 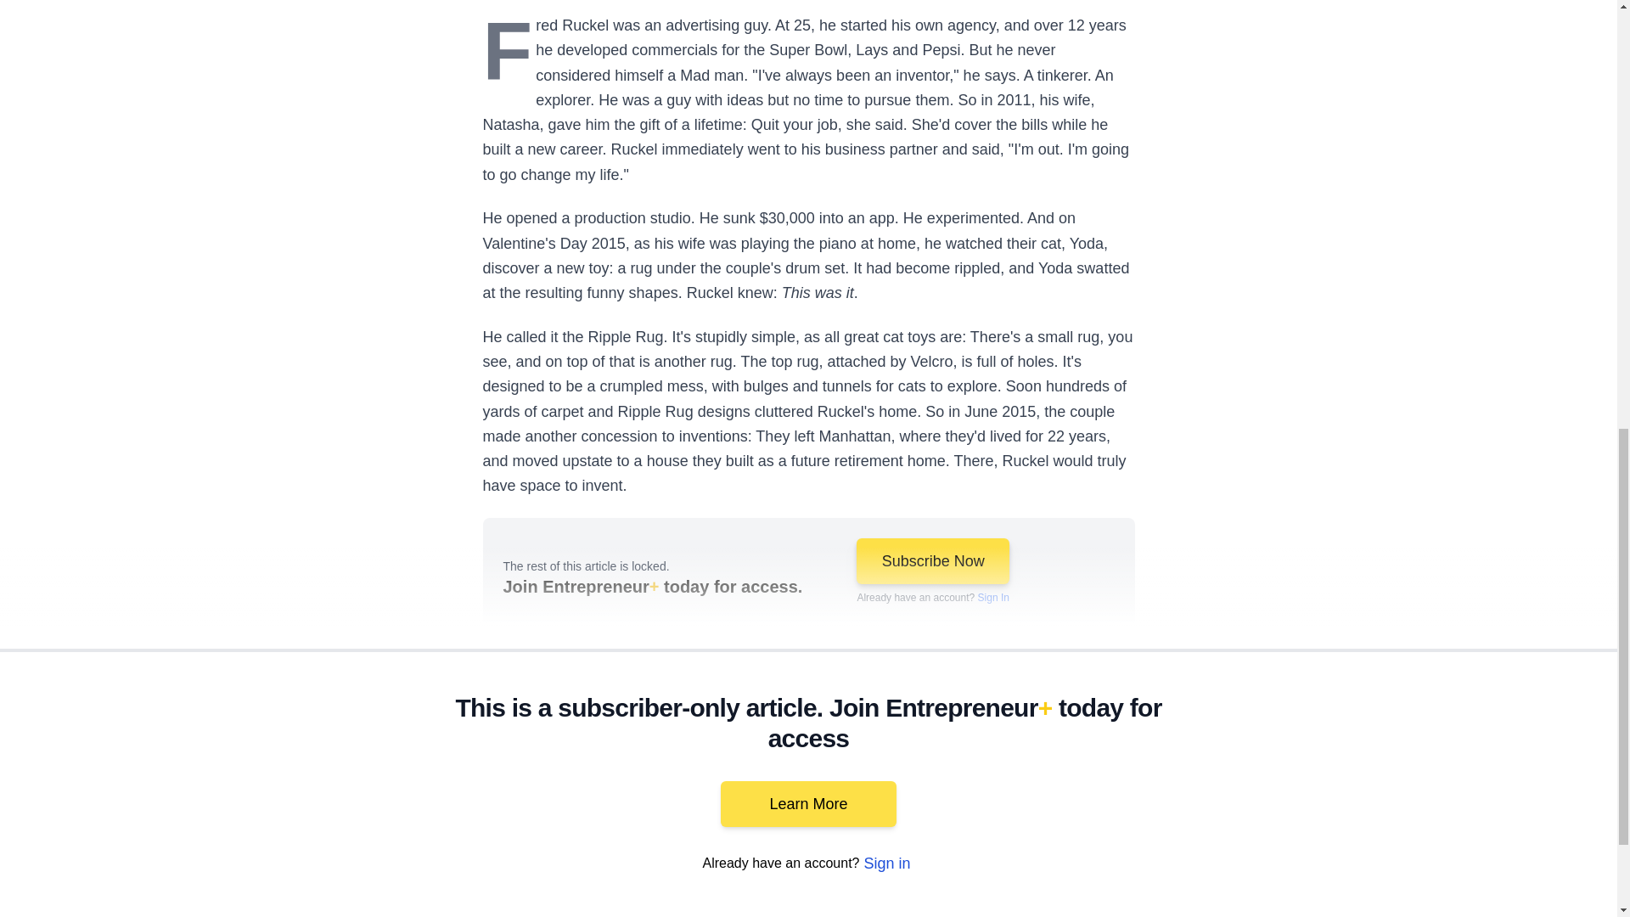 What do you see at coordinates (1161, 901) in the screenshot?
I see `instagram` at bounding box center [1161, 901].